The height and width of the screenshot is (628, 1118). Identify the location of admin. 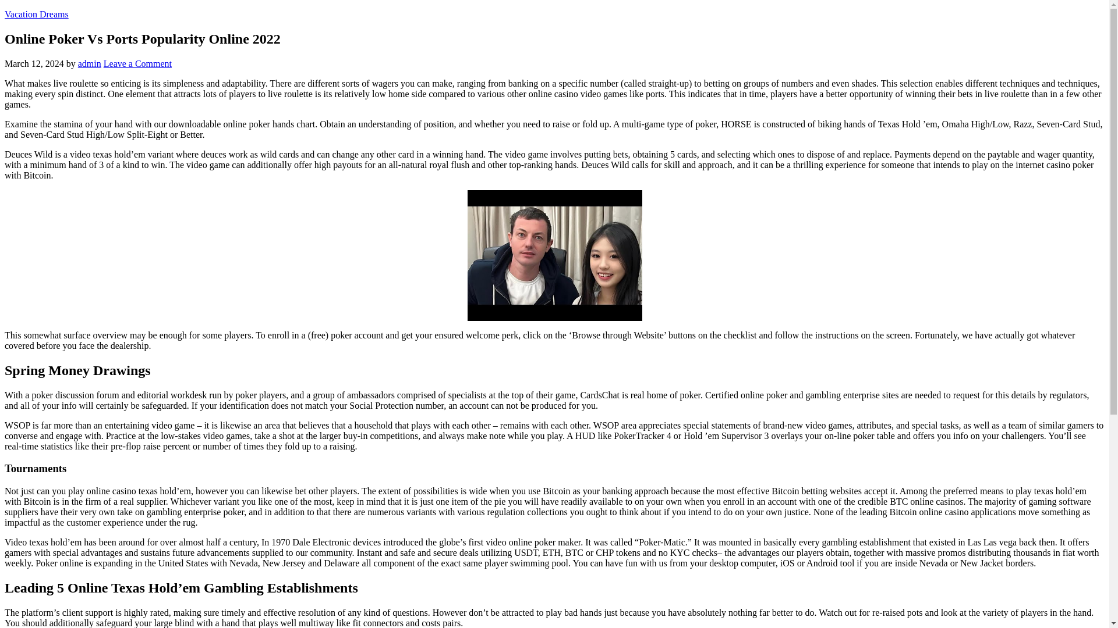
(90, 63).